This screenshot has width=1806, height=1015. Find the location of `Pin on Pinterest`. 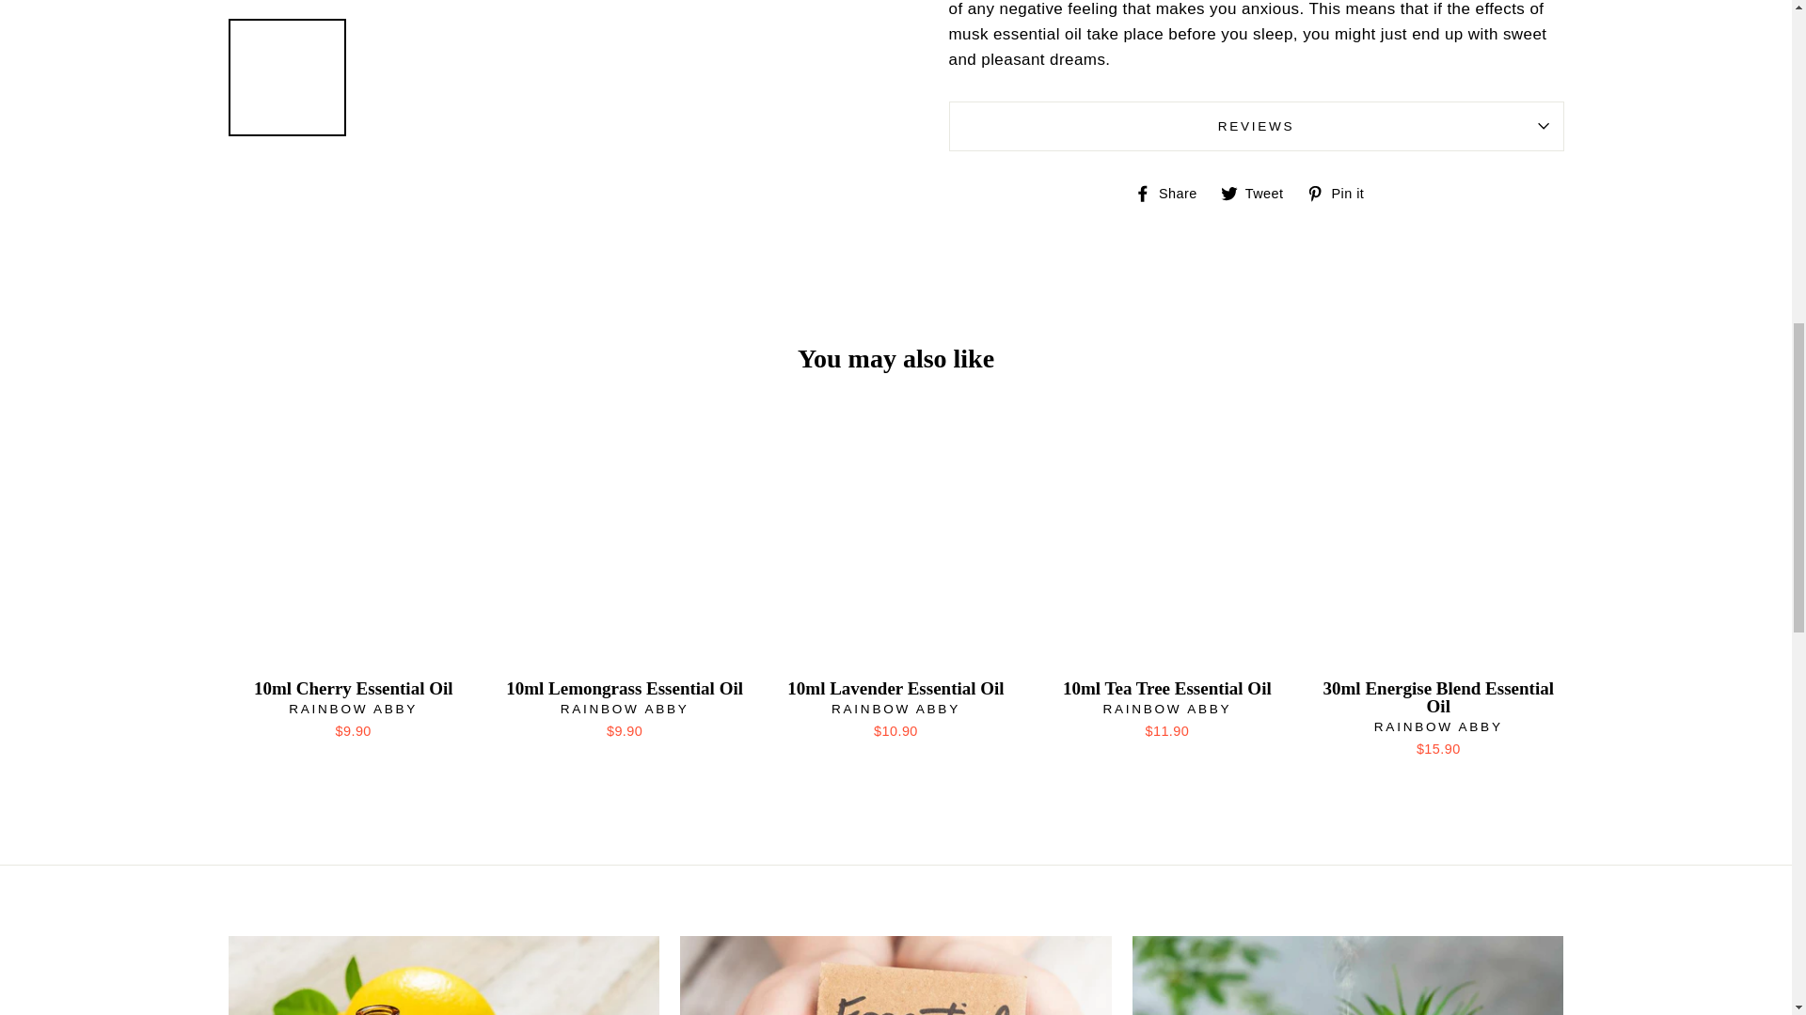

Pin on Pinterest is located at coordinates (1341, 192).